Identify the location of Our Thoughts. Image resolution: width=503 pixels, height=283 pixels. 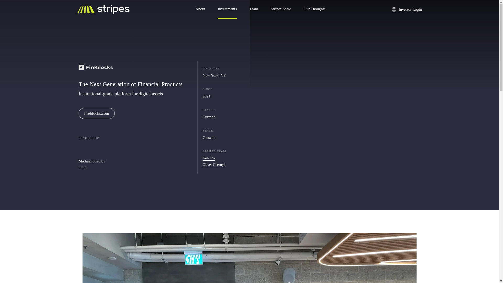
(314, 9).